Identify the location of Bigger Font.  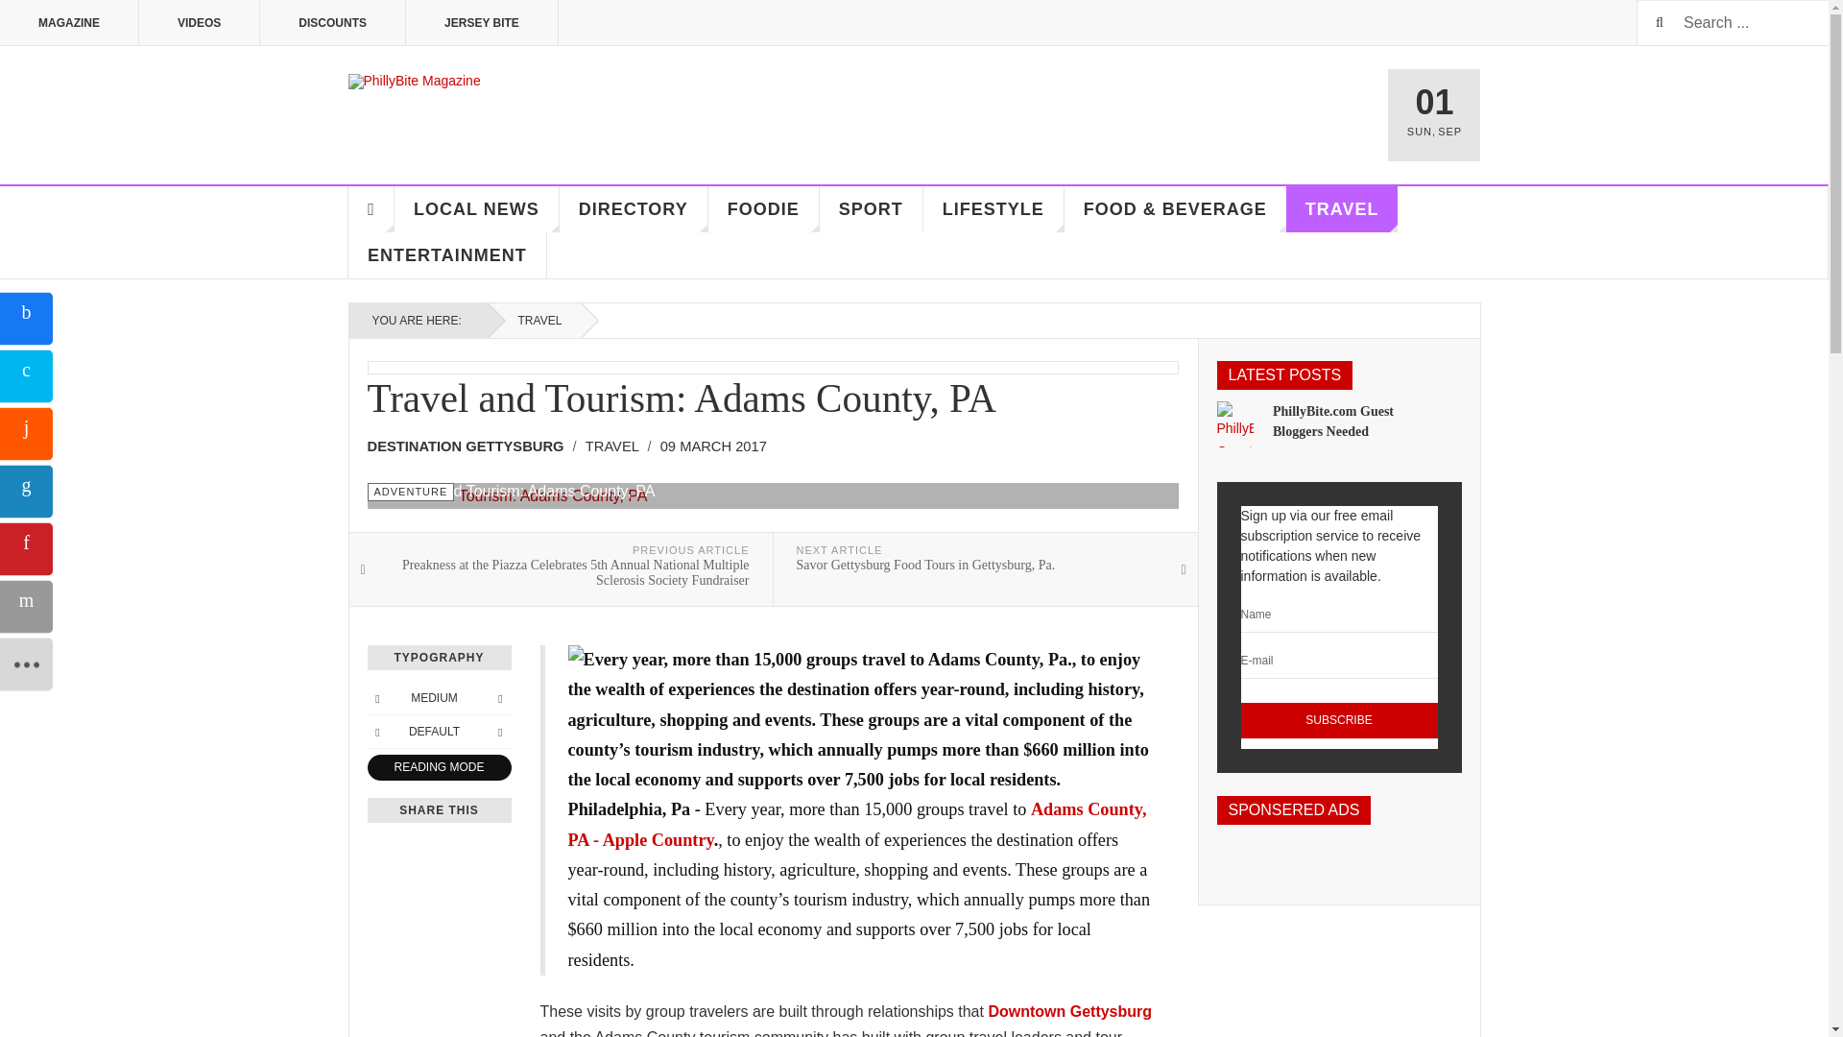
(499, 697).